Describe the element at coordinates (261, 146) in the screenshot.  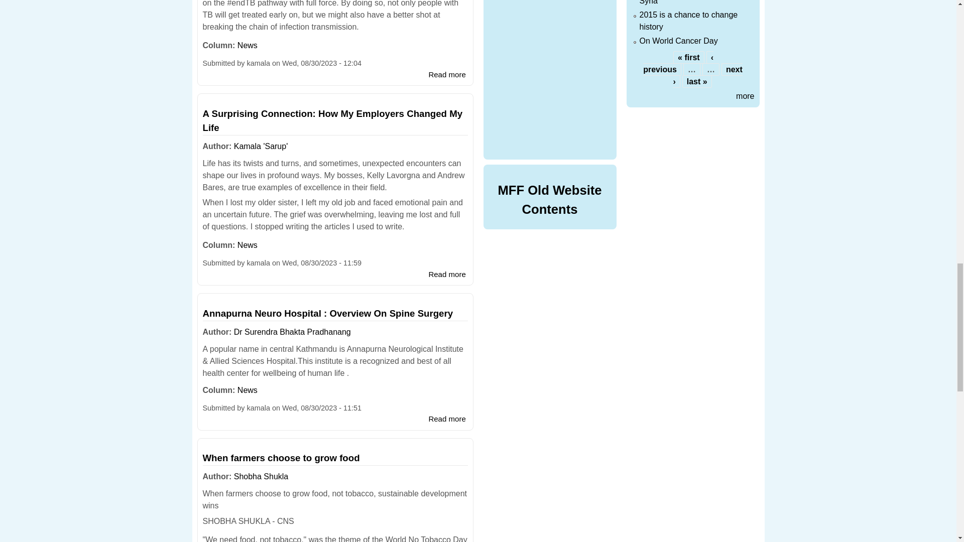
I see `Kamala 'Sarup'` at that location.